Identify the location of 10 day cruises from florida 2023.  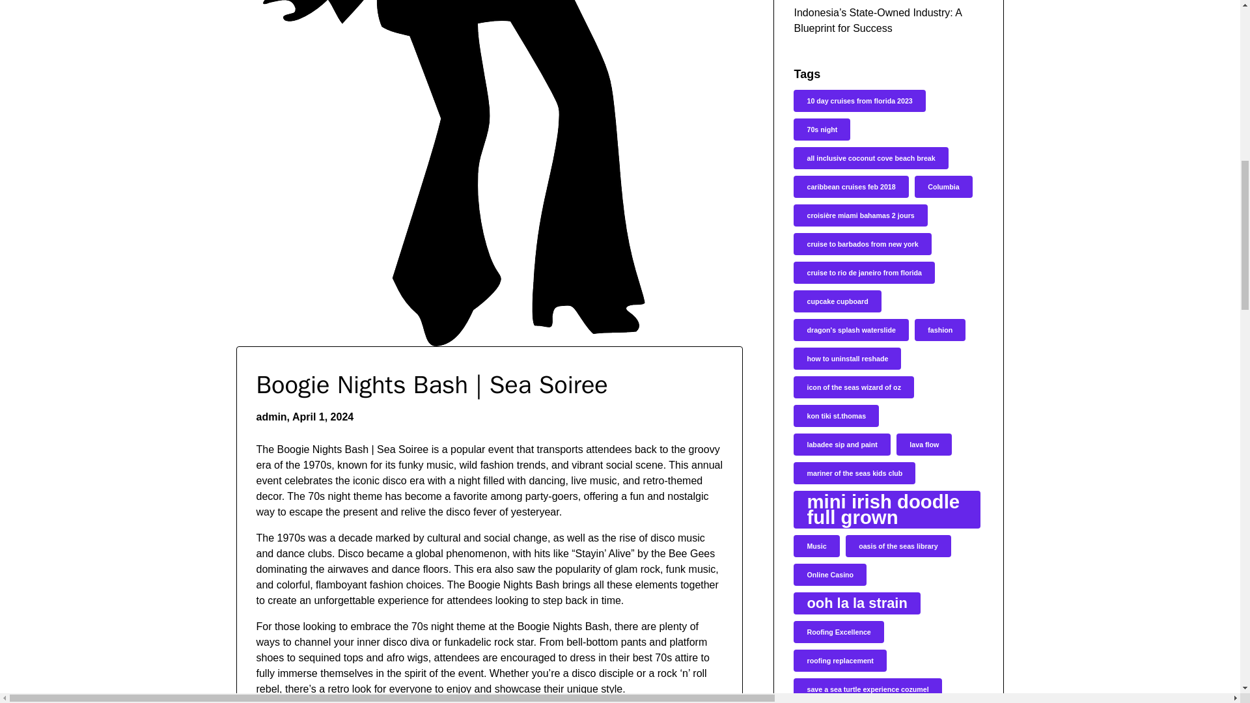
(859, 100).